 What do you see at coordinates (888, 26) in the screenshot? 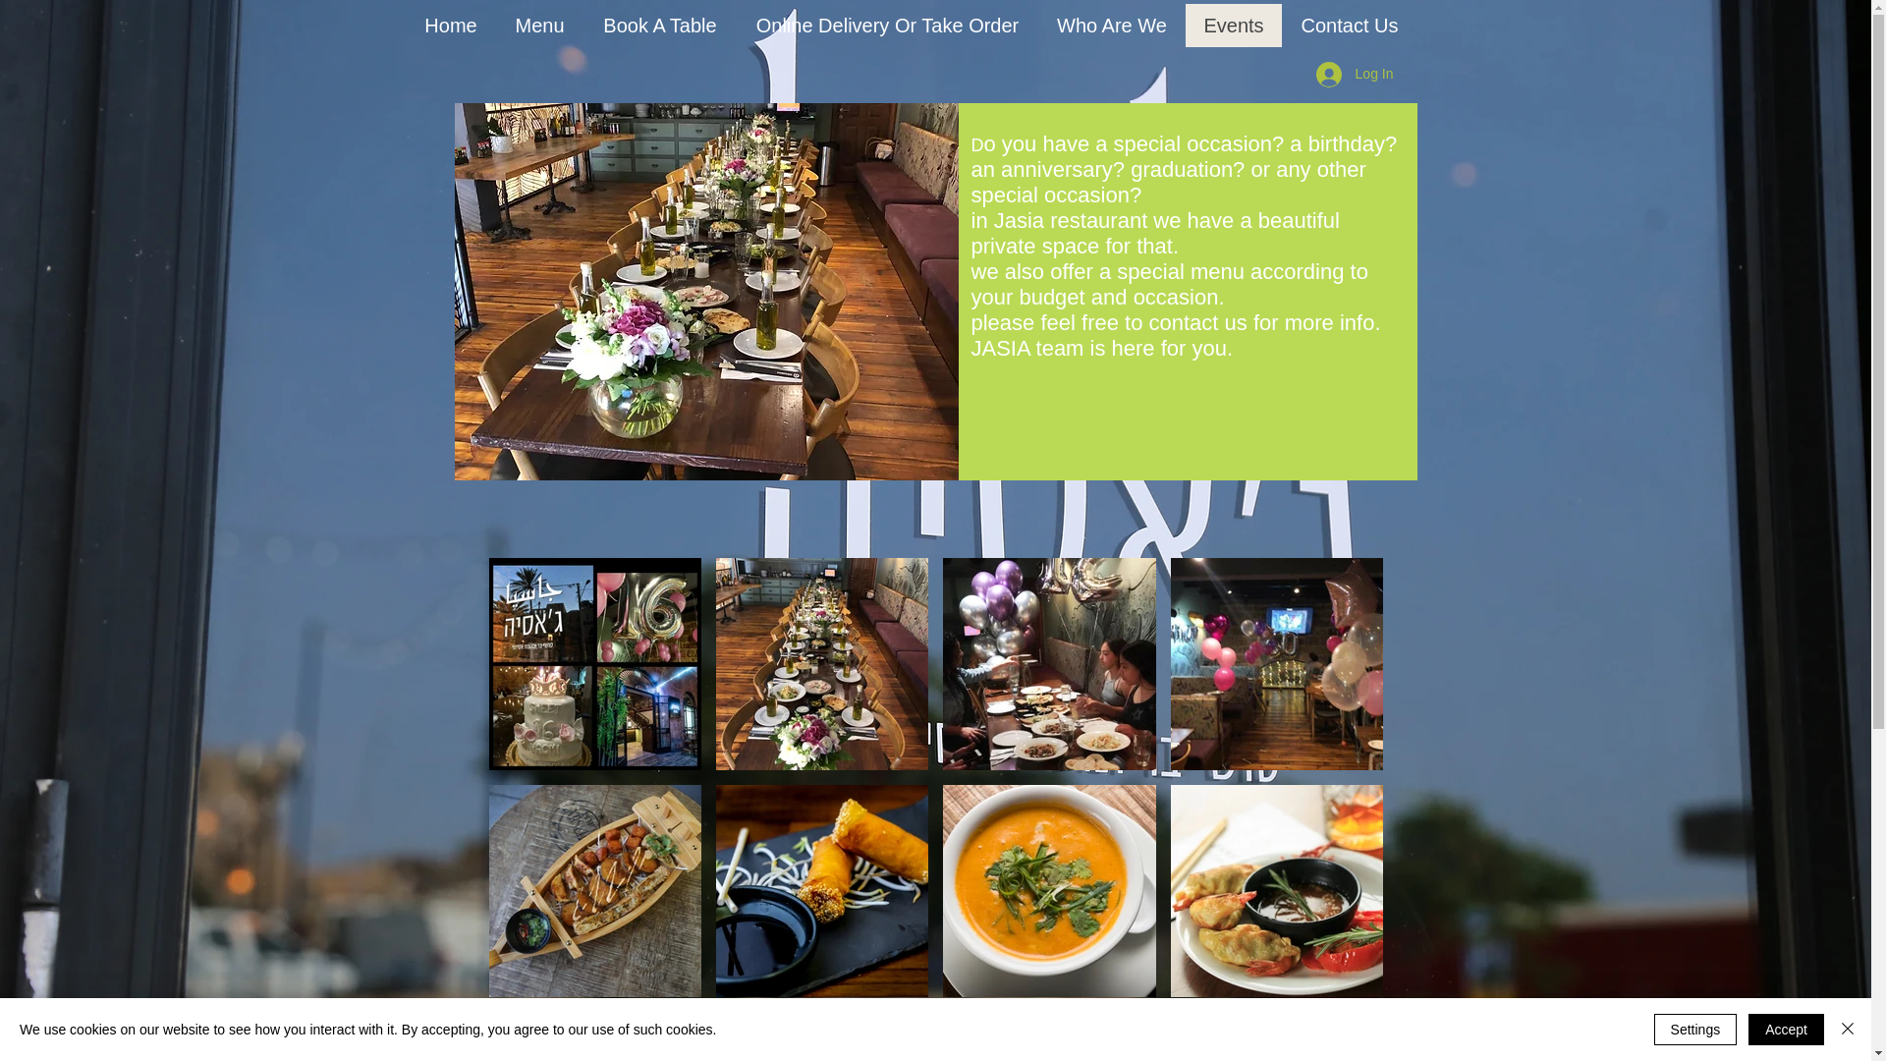
I see `Online Delivery Or Take Order` at bounding box center [888, 26].